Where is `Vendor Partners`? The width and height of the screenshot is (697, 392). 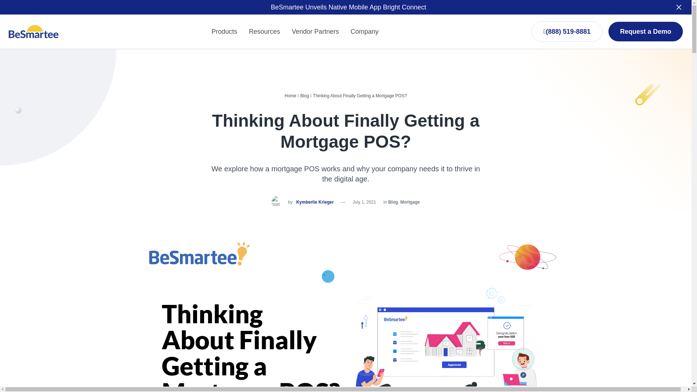
Vendor Partners is located at coordinates (315, 31).